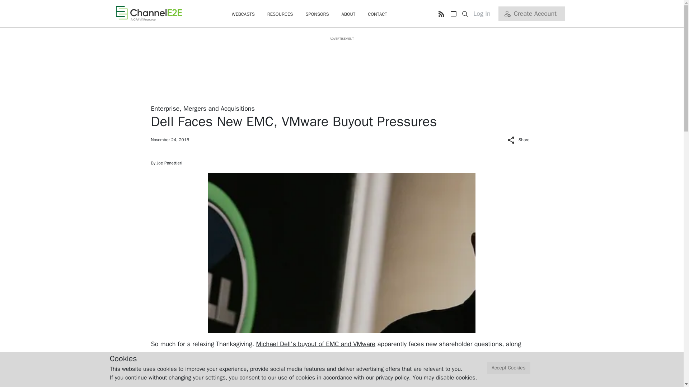 The image size is (689, 387). What do you see at coordinates (378, 14) in the screenshot?
I see `CONTACT` at bounding box center [378, 14].